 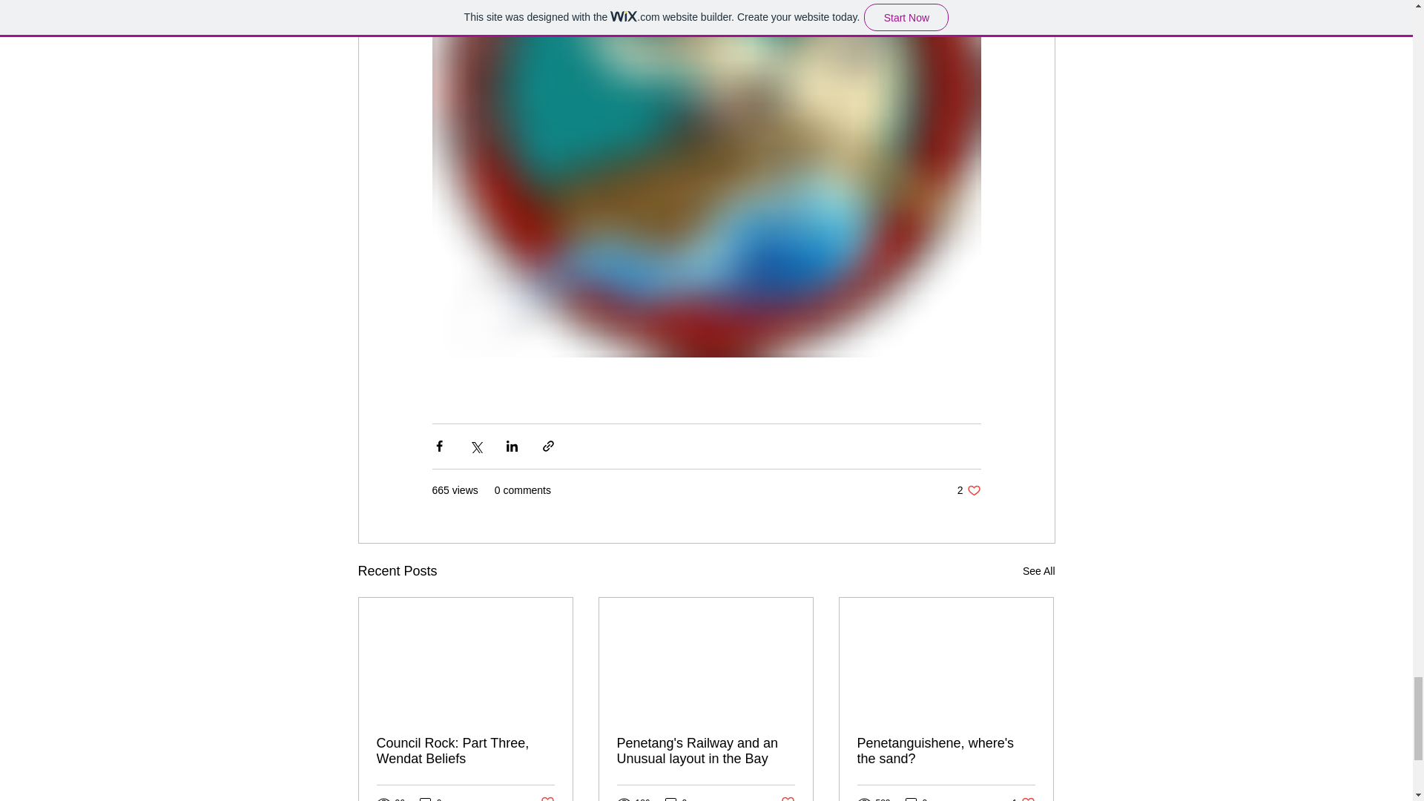 I want to click on Post not marked as liked, so click(x=788, y=798).